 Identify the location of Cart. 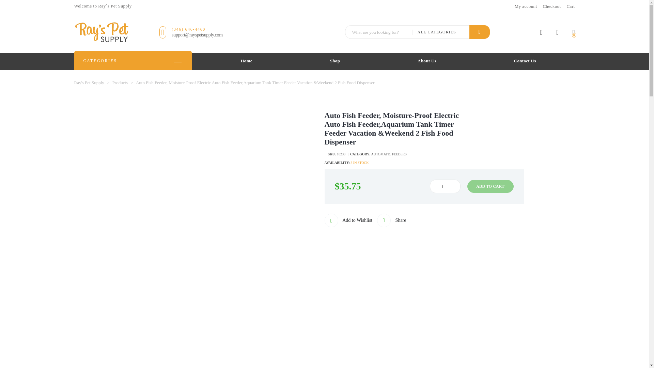
(571, 6).